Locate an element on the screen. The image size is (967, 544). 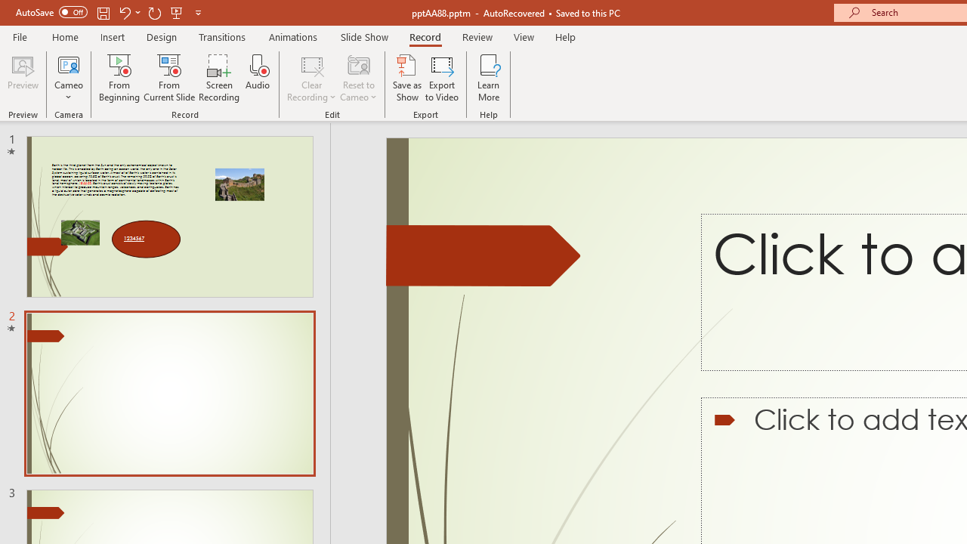
From Current Slide... is located at coordinates (169, 77).